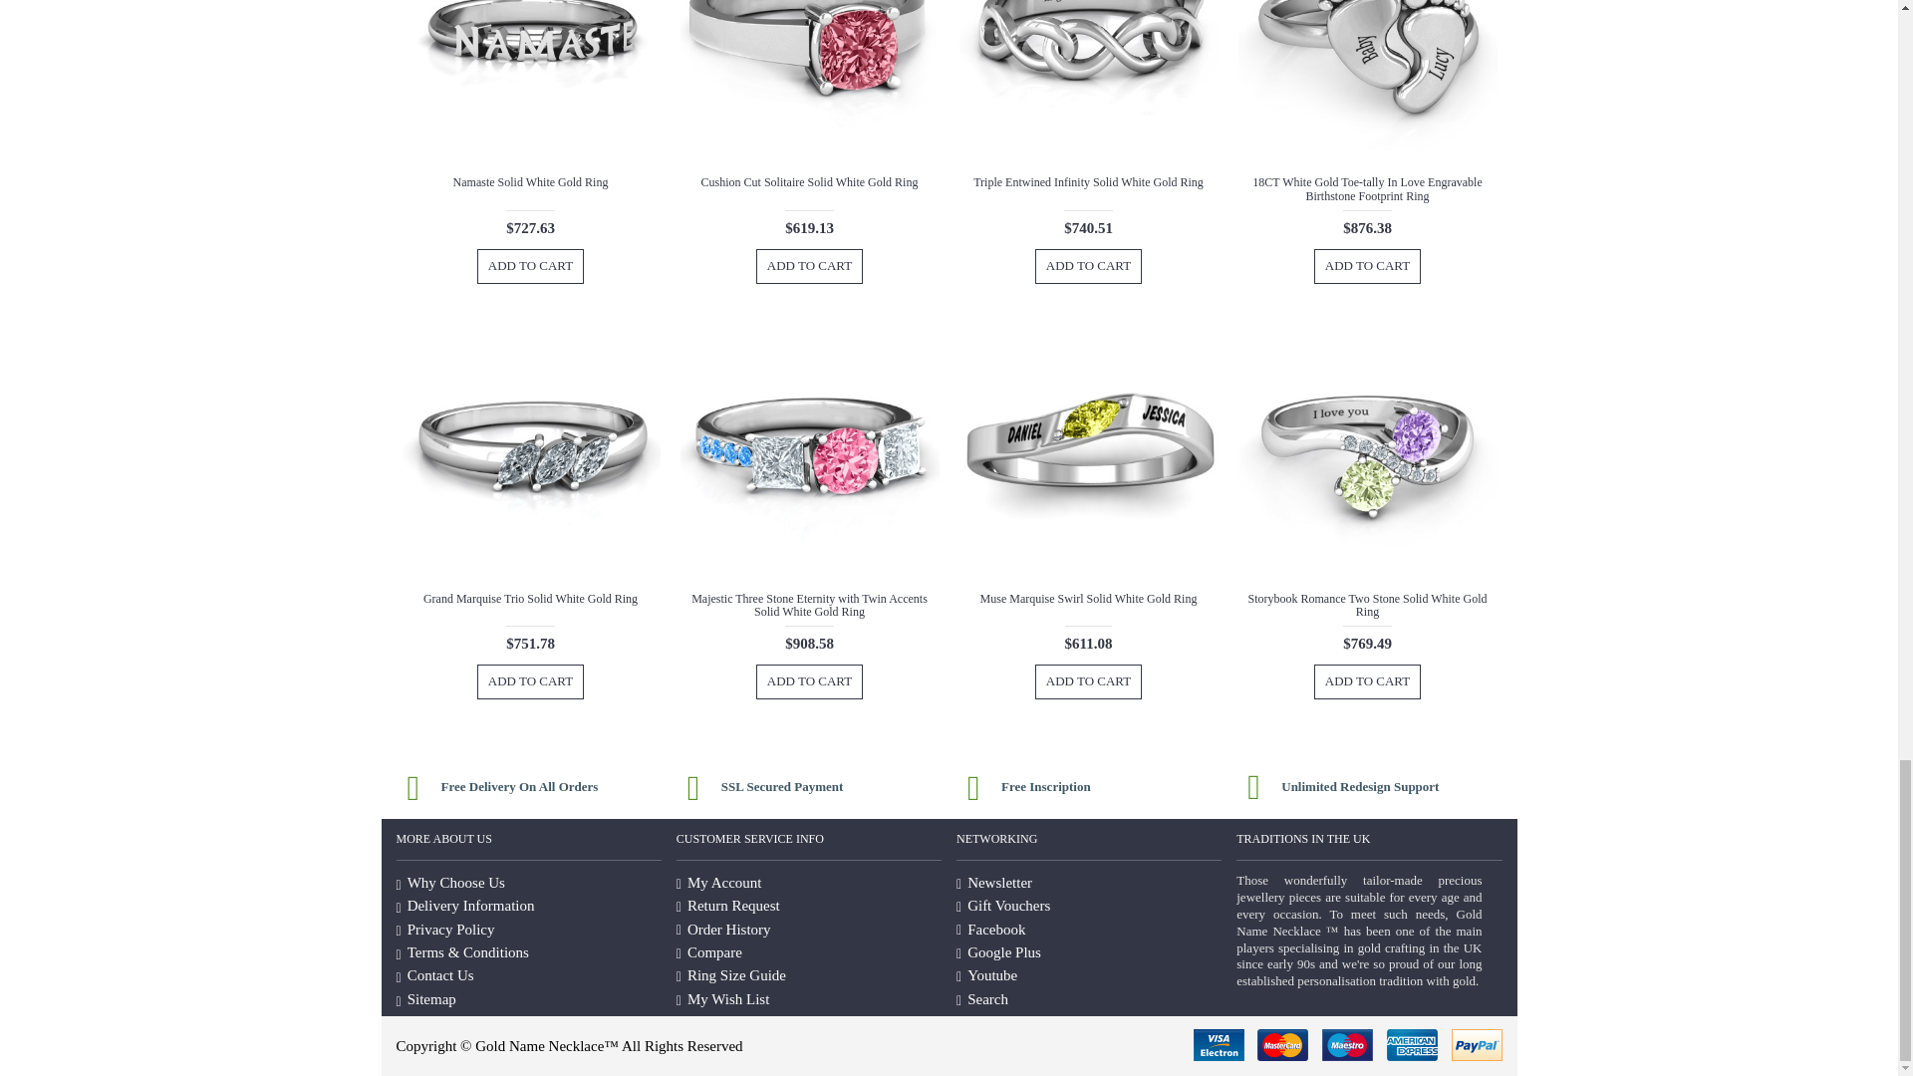  Describe the element at coordinates (1367, 453) in the screenshot. I see `Storybook Romance Two Stone Solid White Gold Ring` at that location.